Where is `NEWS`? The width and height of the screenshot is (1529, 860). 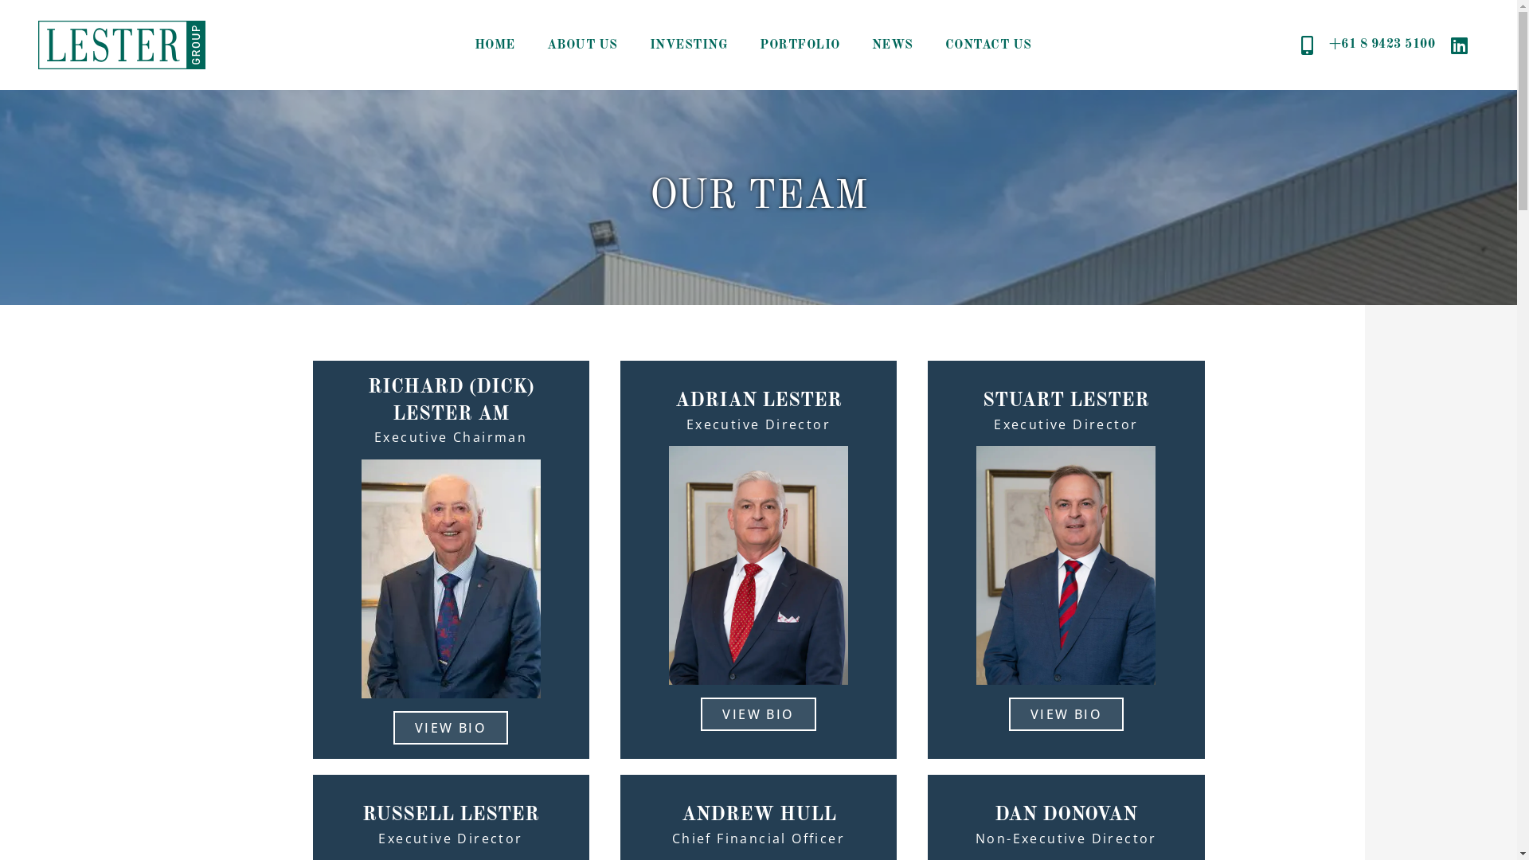
NEWS is located at coordinates (893, 45).